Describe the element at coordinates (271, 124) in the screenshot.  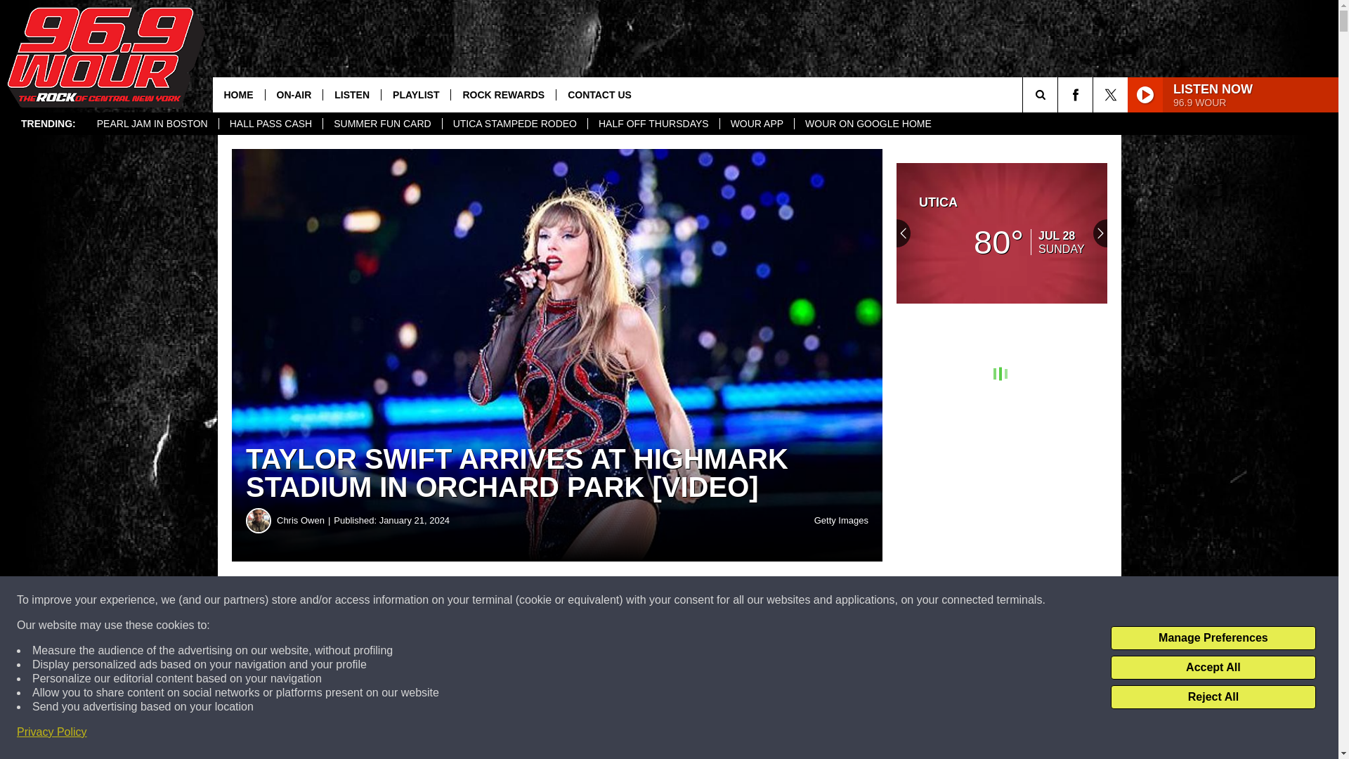
I see `HALL PASS CASH` at that location.